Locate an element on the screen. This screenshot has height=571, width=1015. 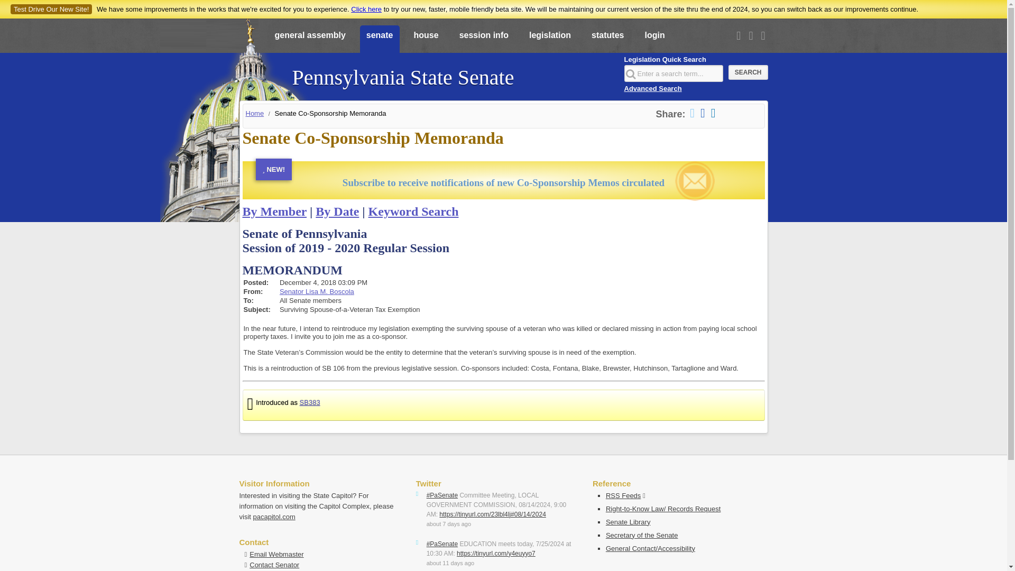
Advanced Search is located at coordinates (652, 88).